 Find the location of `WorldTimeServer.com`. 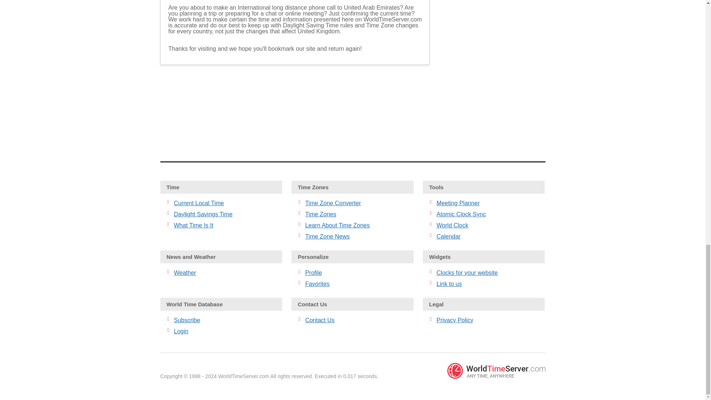

WorldTimeServer.com is located at coordinates (496, 370).